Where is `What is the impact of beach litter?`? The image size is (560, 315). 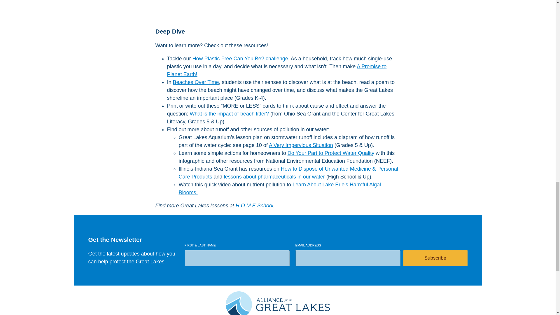 What is the impact of beach litter? is located at coordinates (229, 114).